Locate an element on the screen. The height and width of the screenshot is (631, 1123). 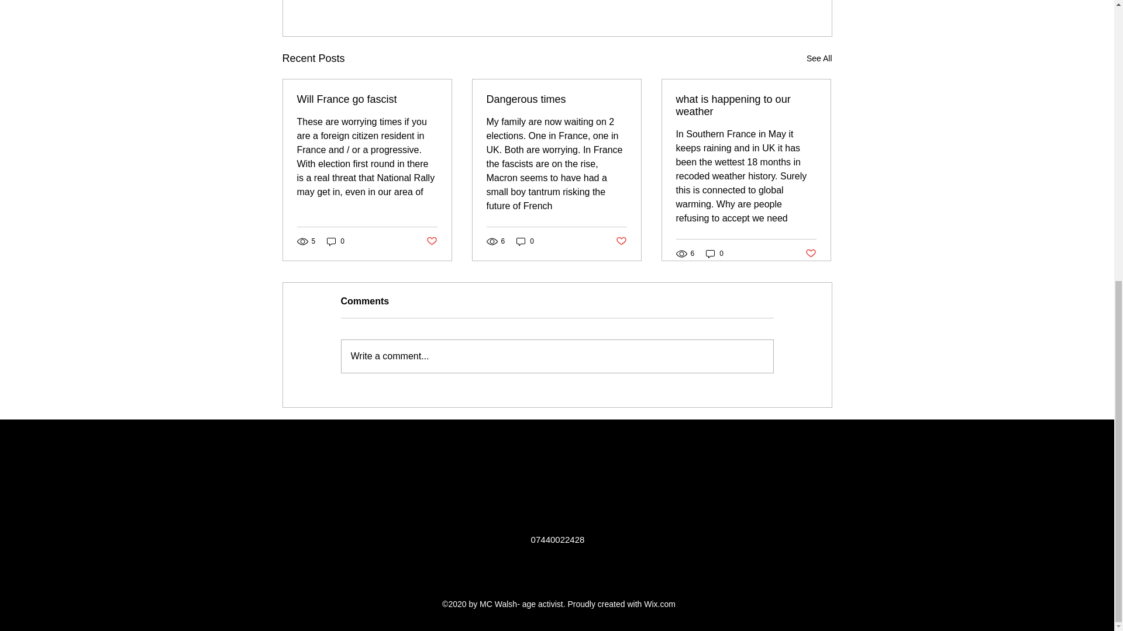
Post not marked as liked is located at coordinates (430, 241).